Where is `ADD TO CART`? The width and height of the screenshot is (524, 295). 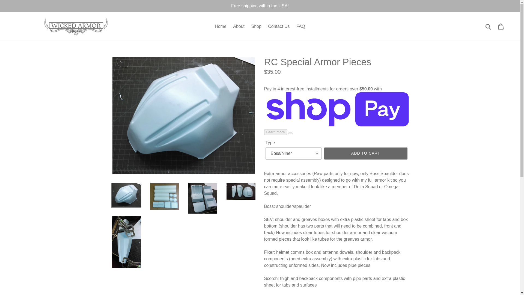 ADD TO CART is located at coordinates (366, 154).